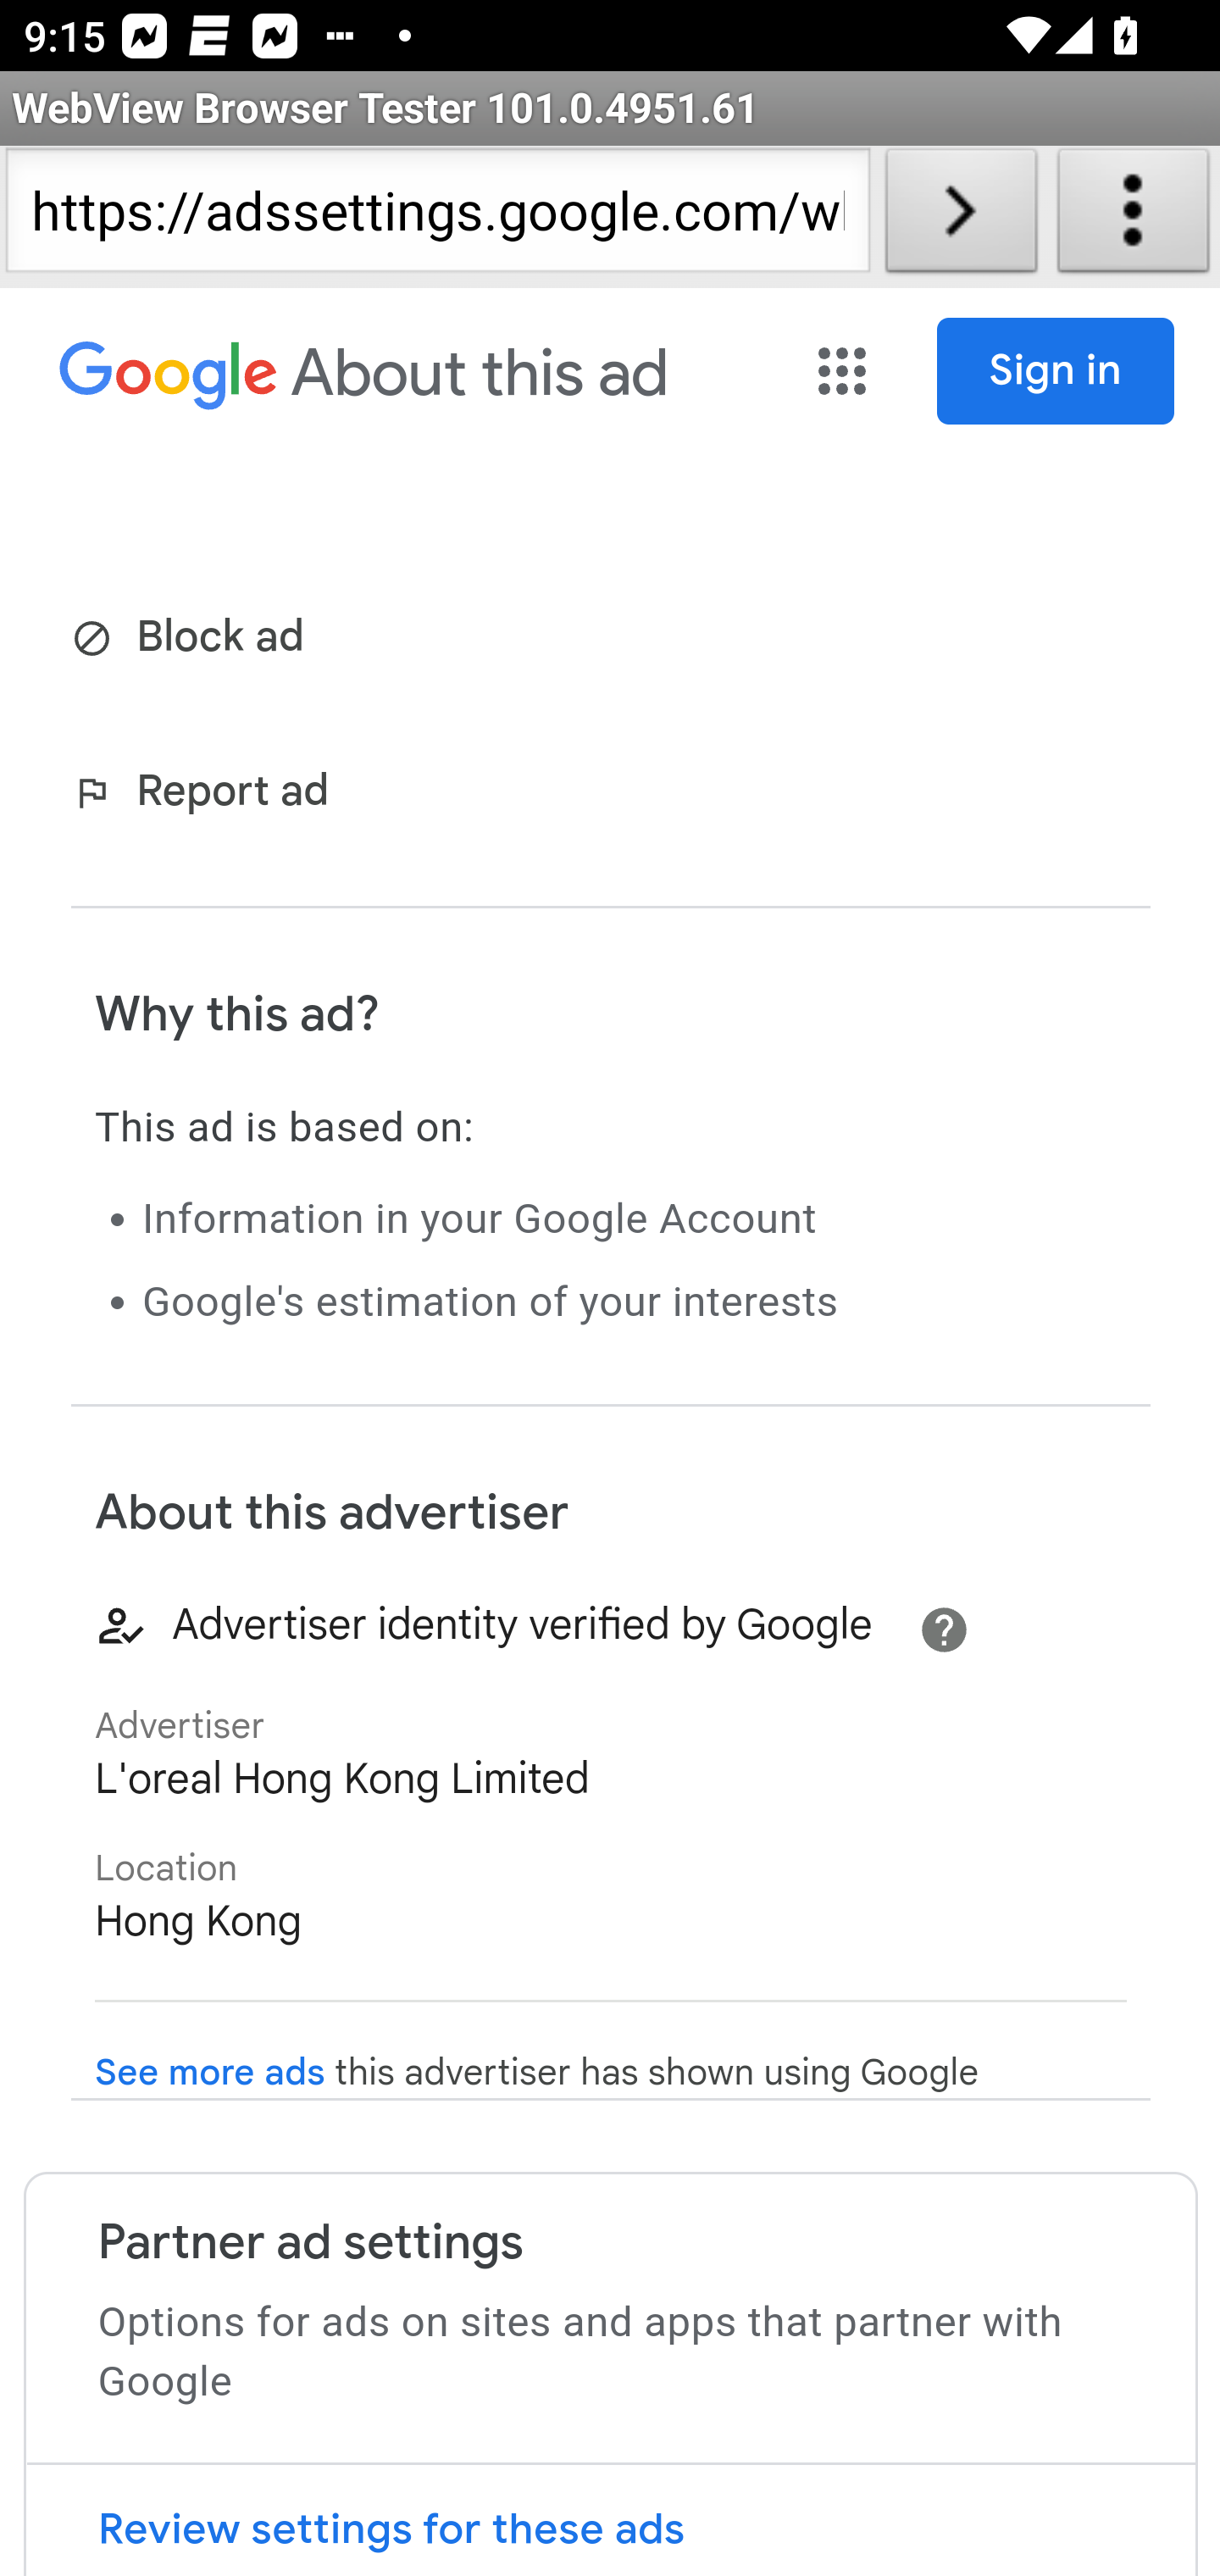 Image resolution: width=1220 pixels, height=2576 pixels. What do you see at coordinates (1056, 371) in the screenshot?
I see `Sign in` at bounding box center [1056, 371].